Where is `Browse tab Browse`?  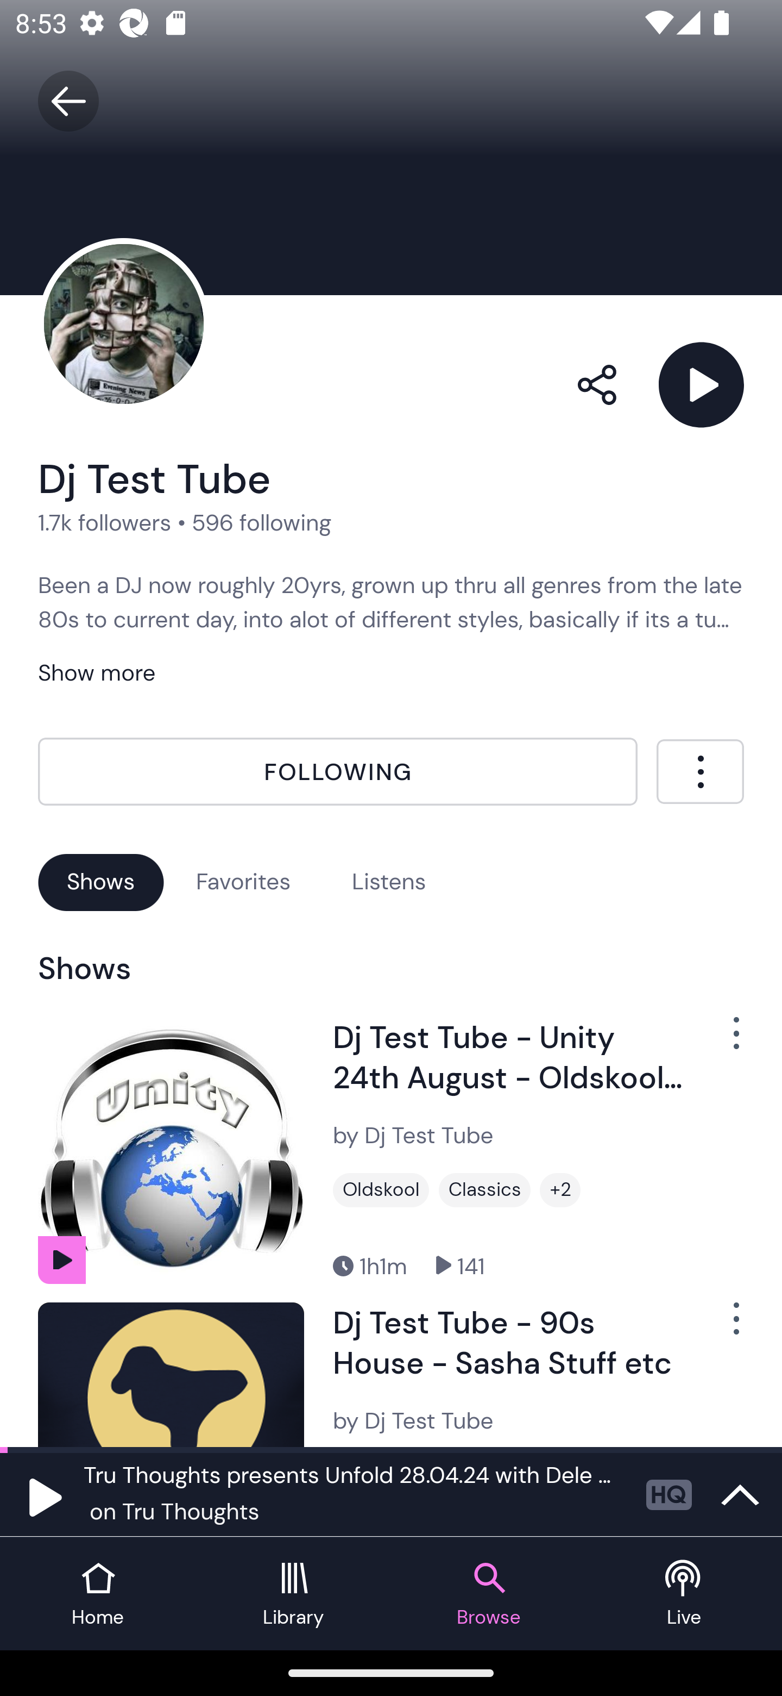 Browse tab Browse is located at coordinates (489, 1594).